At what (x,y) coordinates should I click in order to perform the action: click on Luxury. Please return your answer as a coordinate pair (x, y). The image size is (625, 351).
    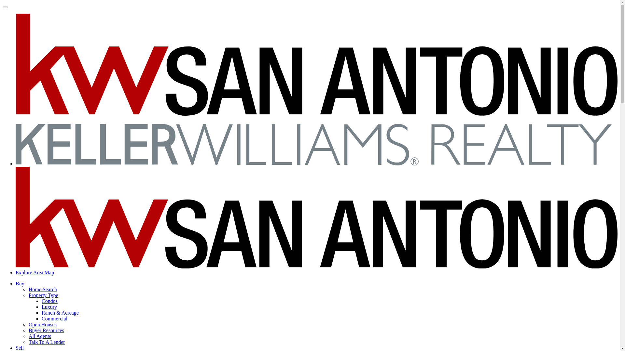
    Looking at the image, I should click on (49, 307).